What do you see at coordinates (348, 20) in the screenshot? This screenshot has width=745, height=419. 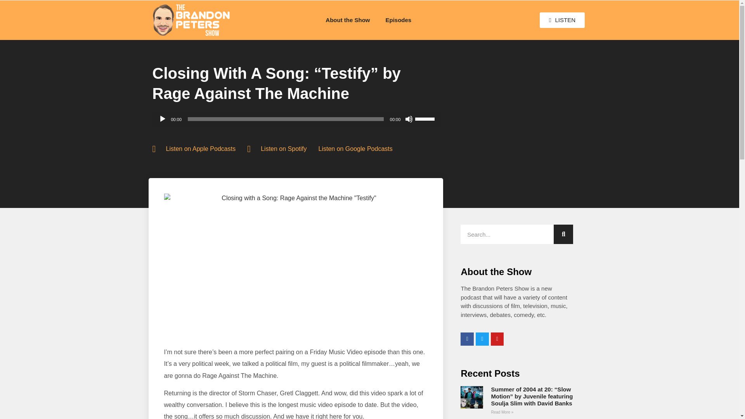 I see `About the Show` at bounding box center [348, 20].